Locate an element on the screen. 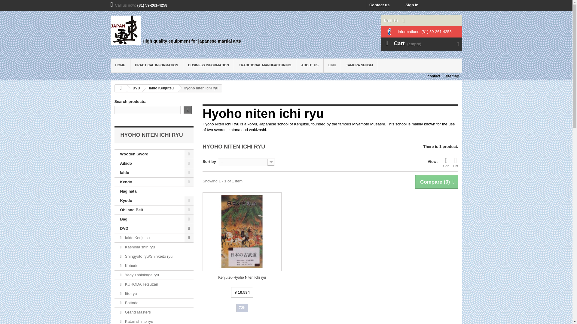 This screenshot has height=324, width=577. SINONOME Twitter is located at coordinates (456, 5).